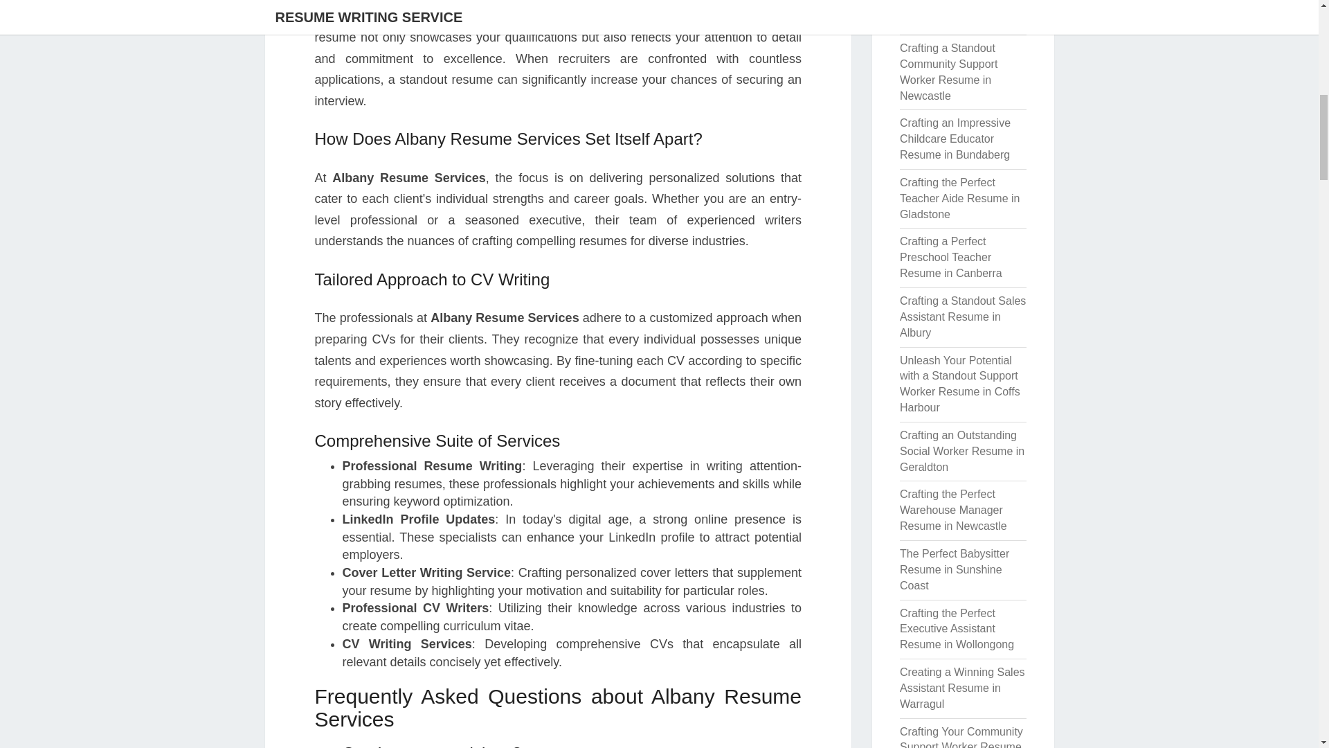  Describe the element at coordinates (961, 737) in the screenshot. I see `Crafting Your Community Support Worker Resume in Bowral` at that location.